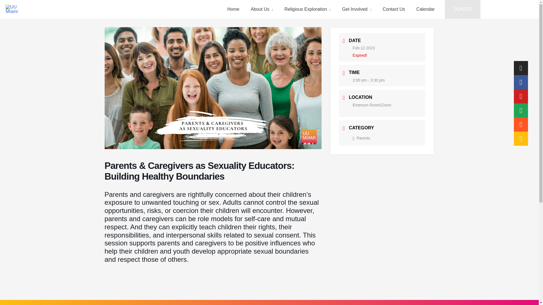  What do you see at coordinates (521, 96) in the screenshot?
I see `Youtube` at bounding box center [521, 96].